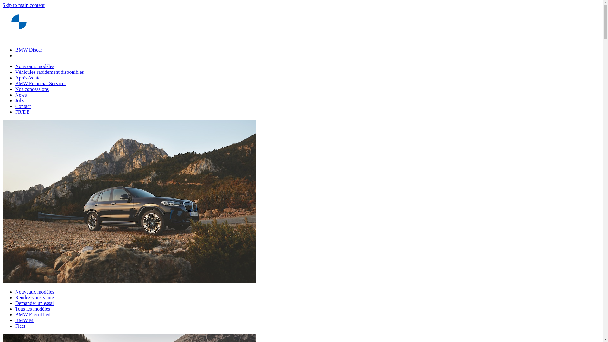  Describe the element at coordinates (21, 95) in the screenshot. I see `News` at that location.